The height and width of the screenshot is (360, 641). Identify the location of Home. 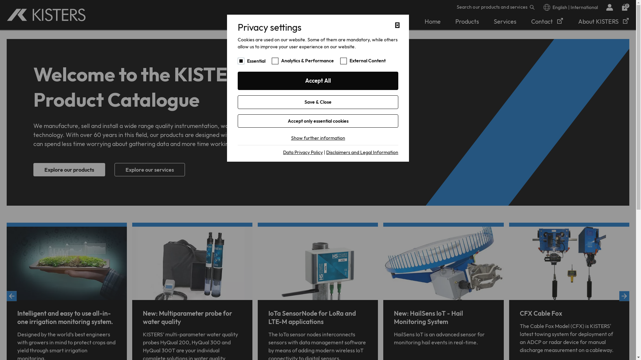
(433, 21).